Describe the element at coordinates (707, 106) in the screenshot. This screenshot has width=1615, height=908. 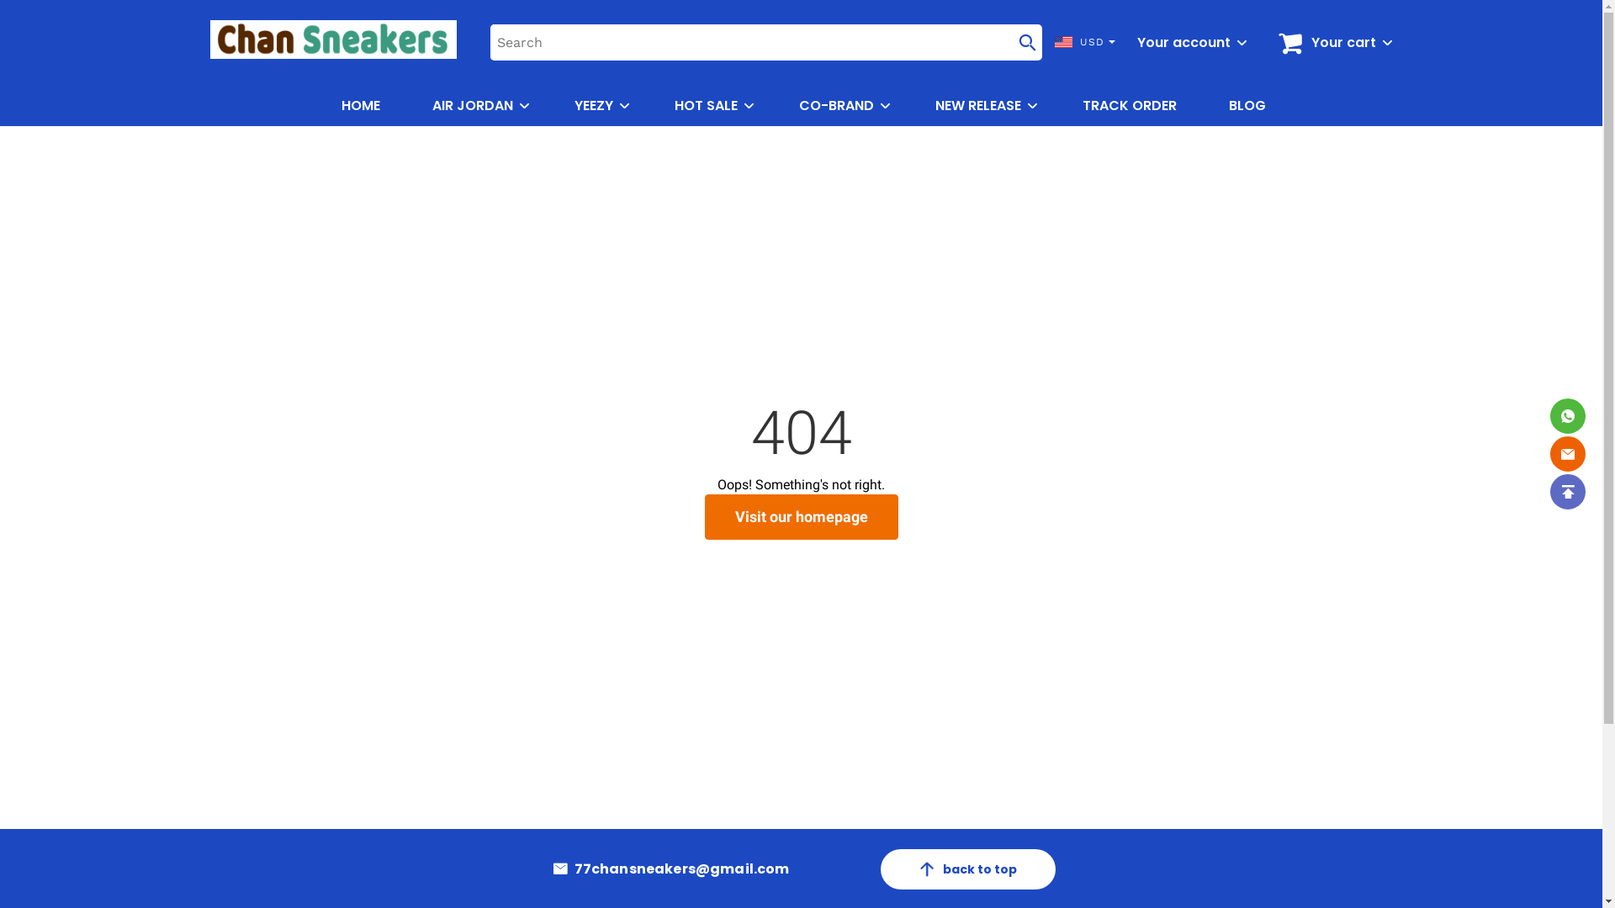
I see `HOT SALE` at that location.